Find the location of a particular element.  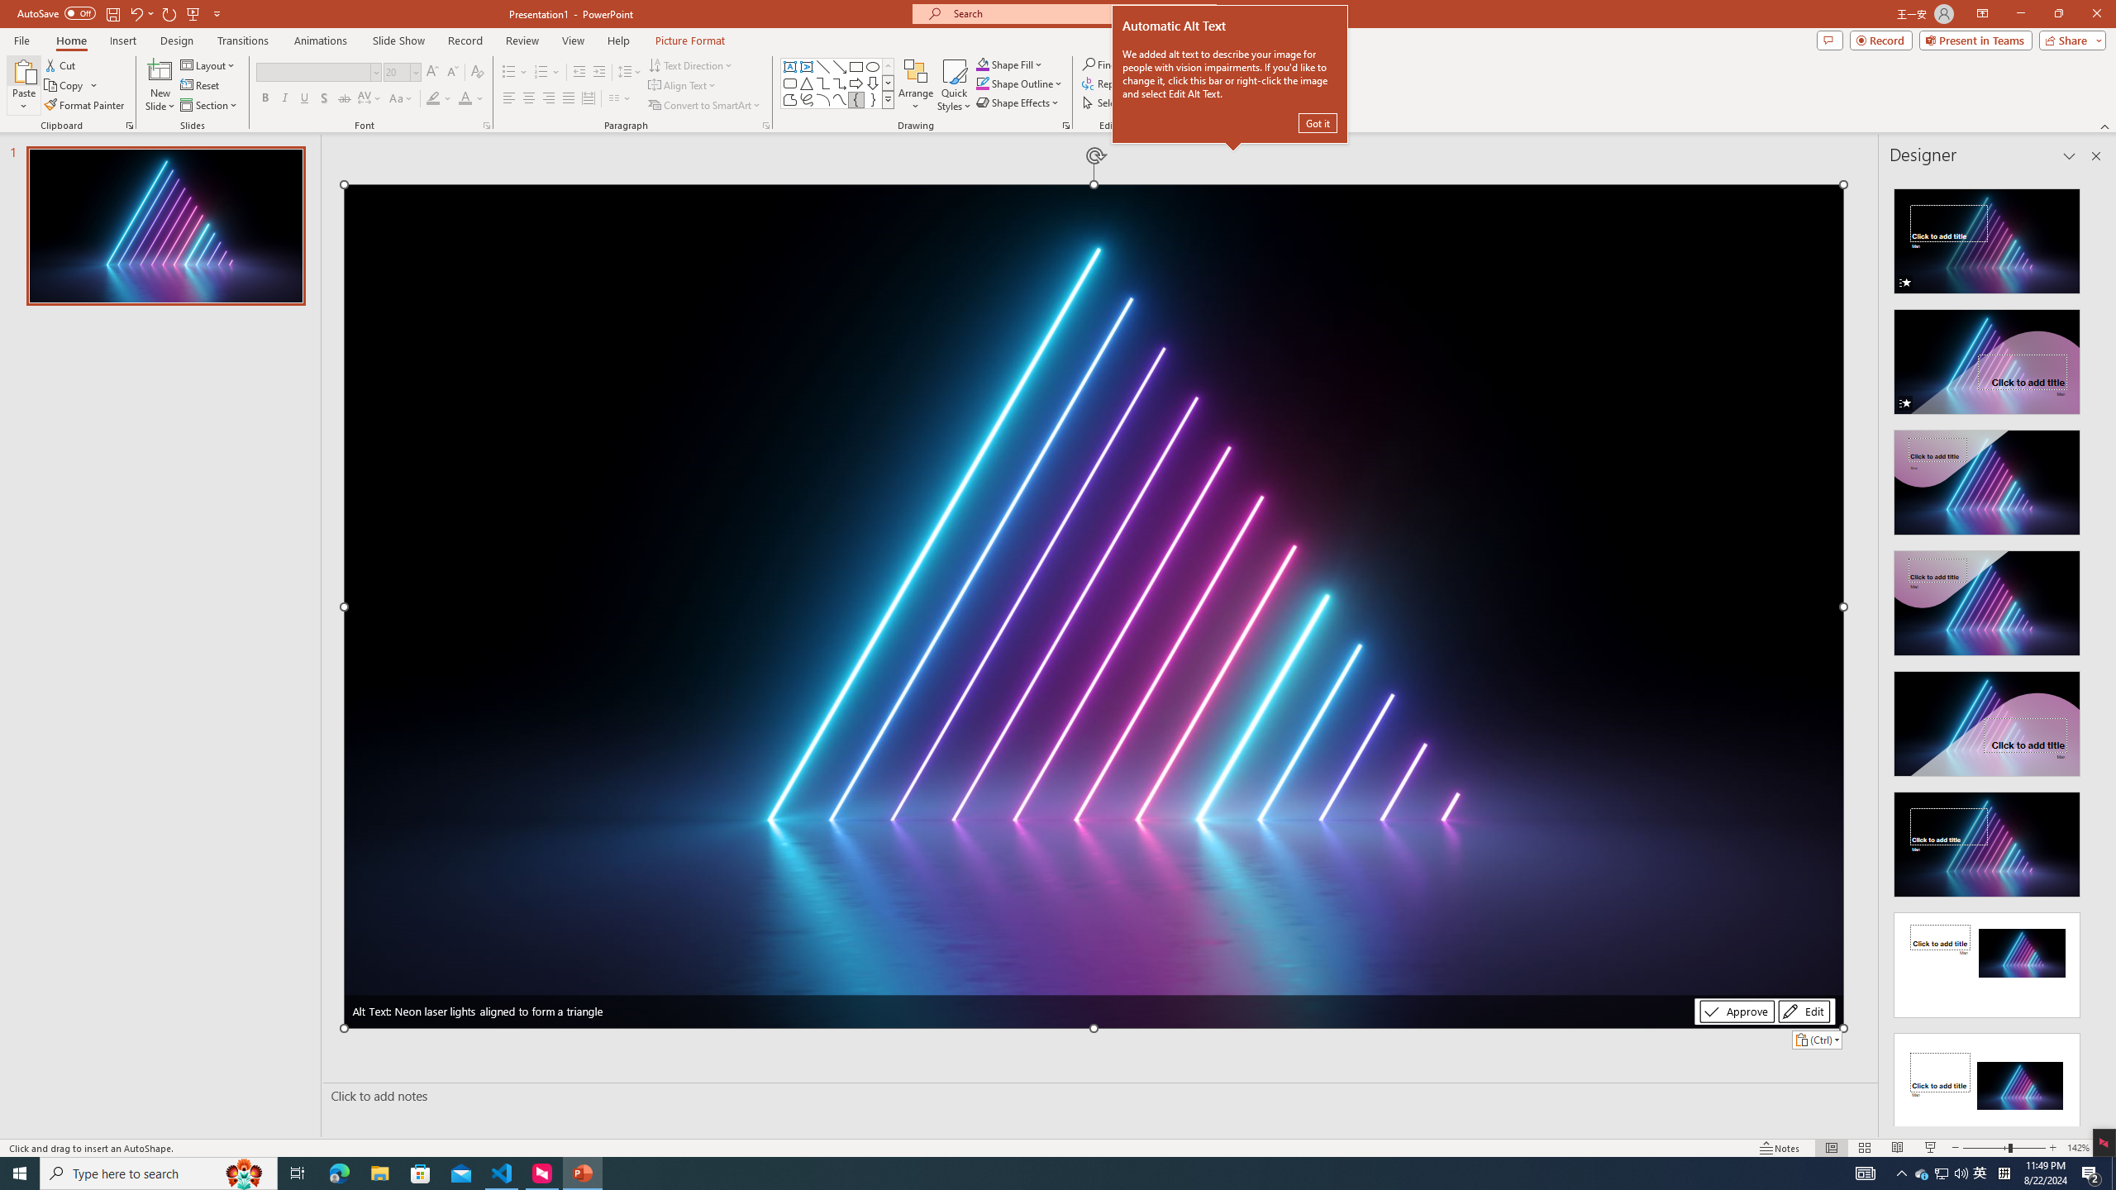

Shape Effects is located at coordinates (1018, 102).